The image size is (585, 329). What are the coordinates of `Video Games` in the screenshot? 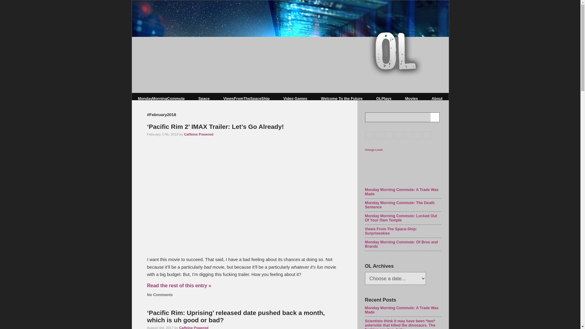 It's located at (295, 99).